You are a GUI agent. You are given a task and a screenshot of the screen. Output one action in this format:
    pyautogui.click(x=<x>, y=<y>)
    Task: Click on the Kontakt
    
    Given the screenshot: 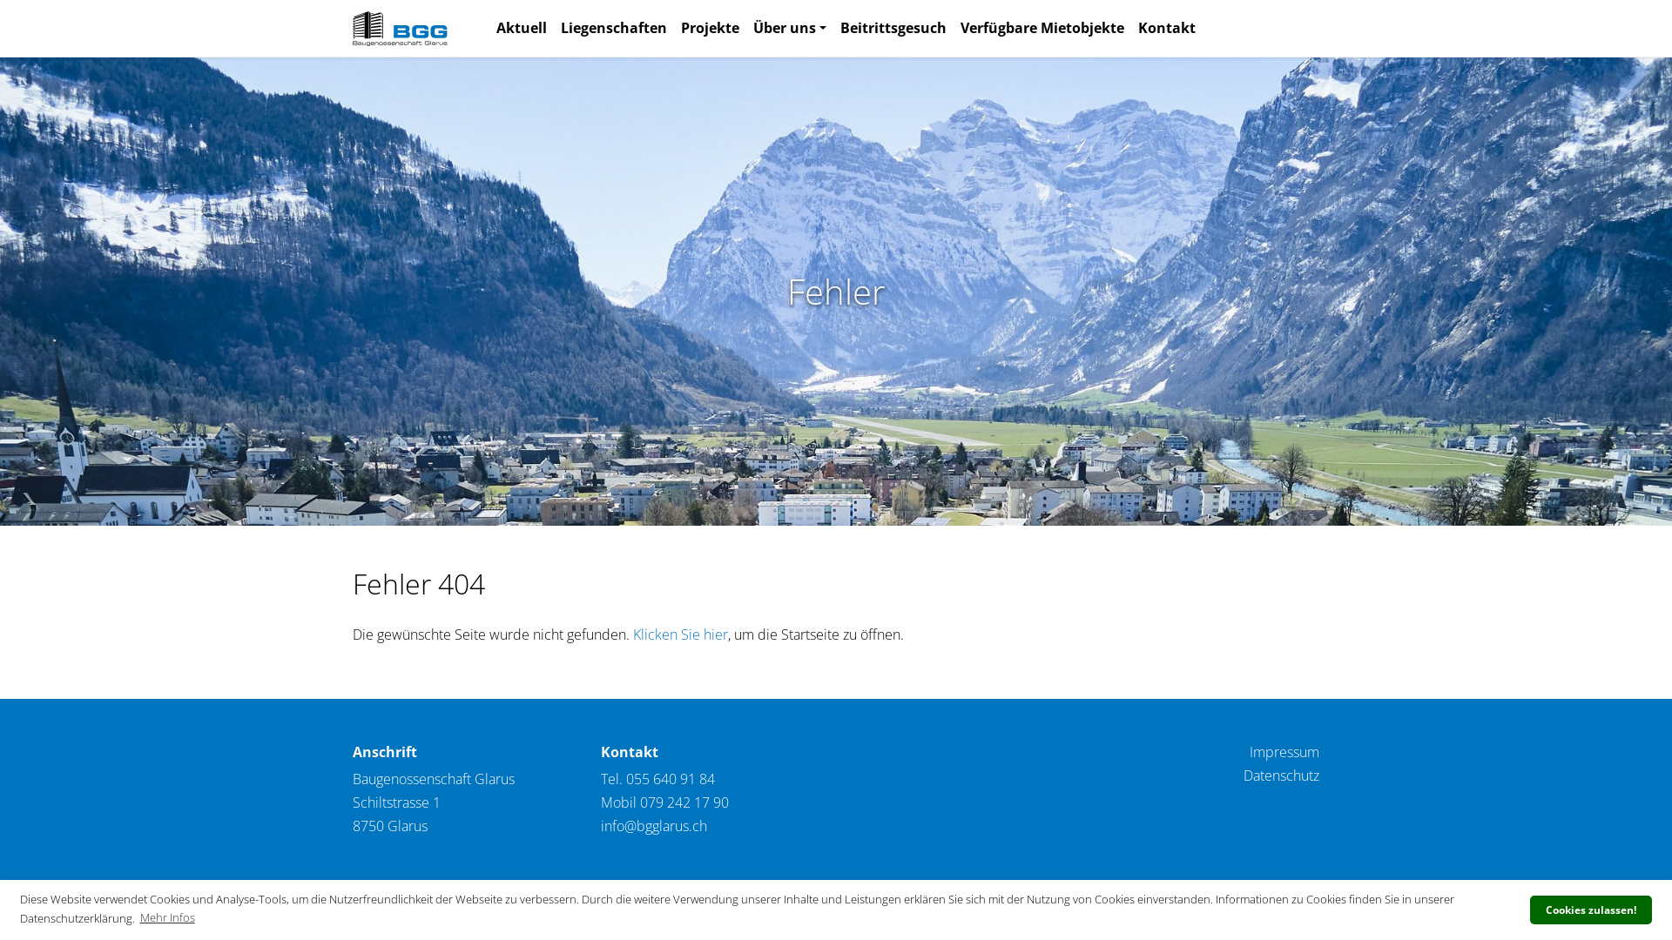 What is the action you would take?
    pyautogui.click(x=1167, y=28)
    